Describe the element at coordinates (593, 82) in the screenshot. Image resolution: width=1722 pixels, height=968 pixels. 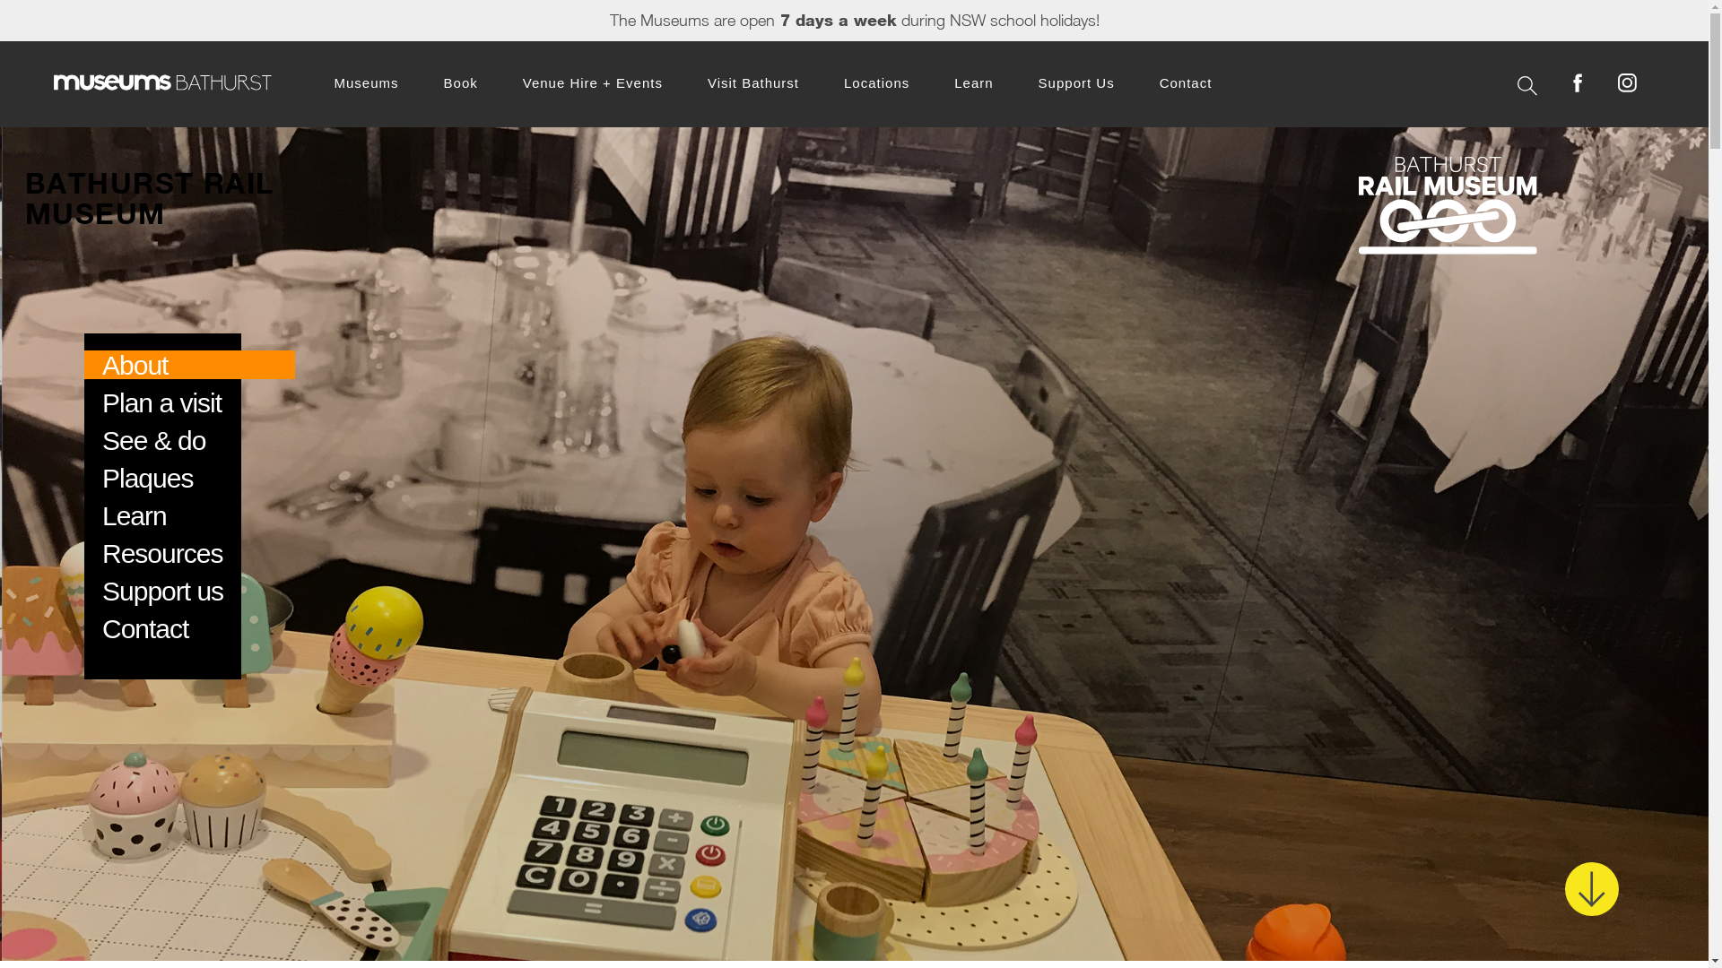
I see `Venue Hire + Events` at that location.